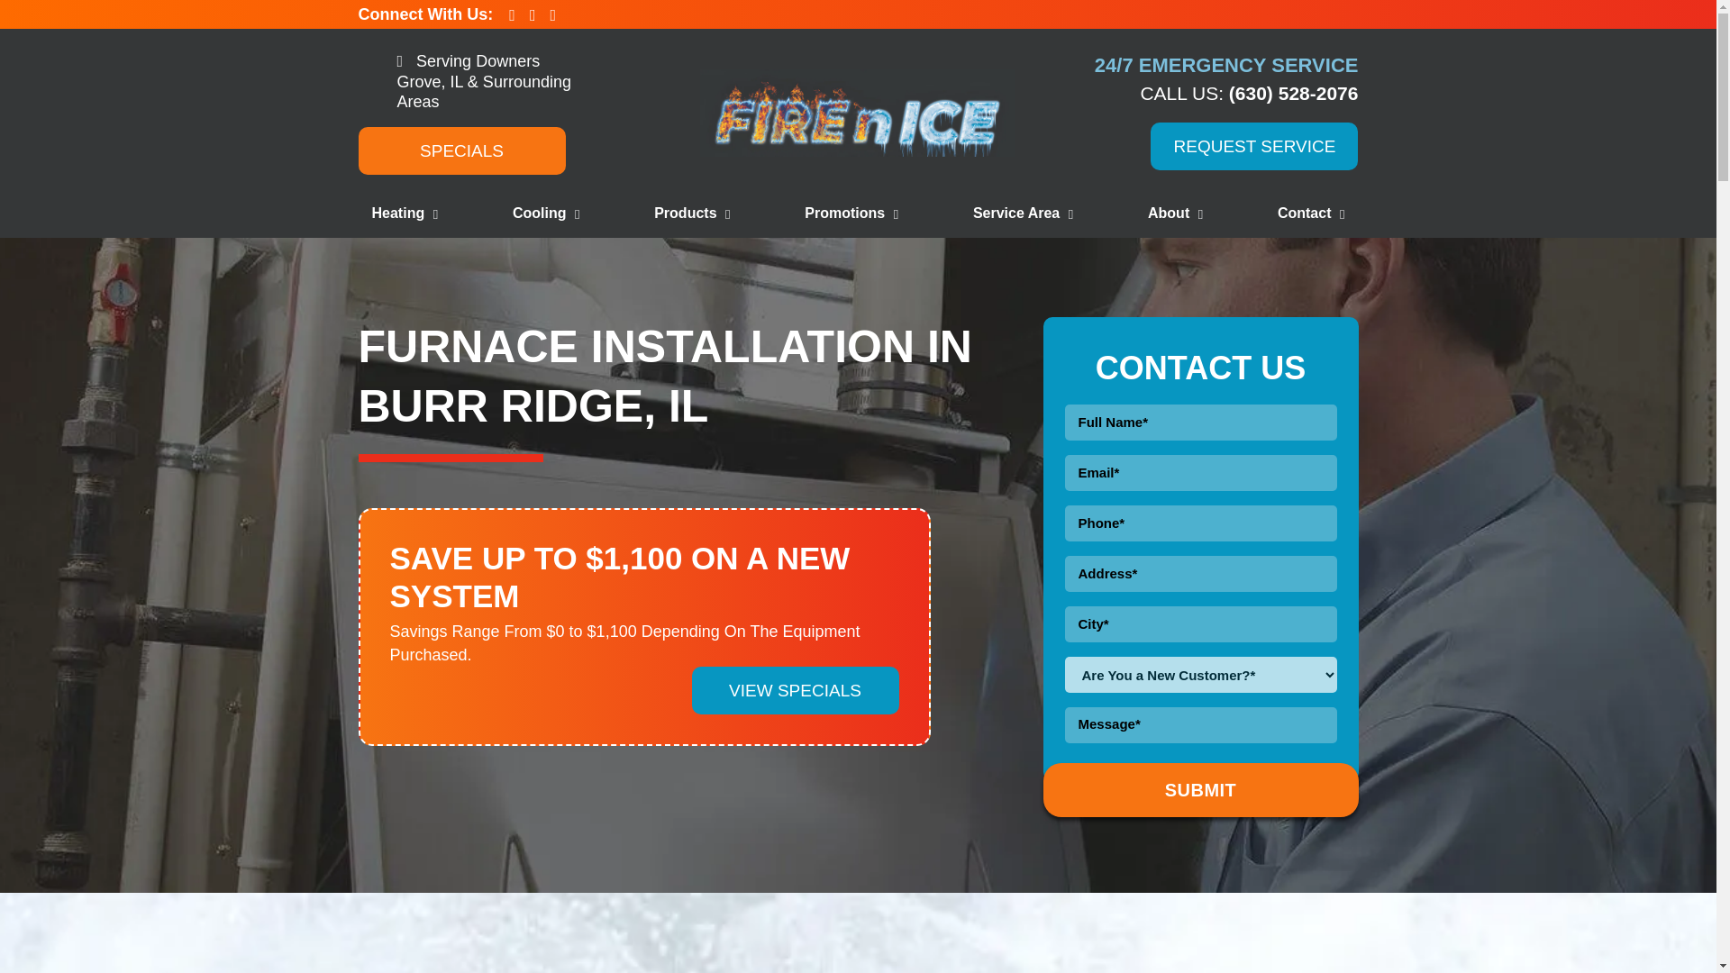  What do you see at coordinates (1200, 789) in the screenshot?
I see `Submit` at bounding box center [1200, 789].